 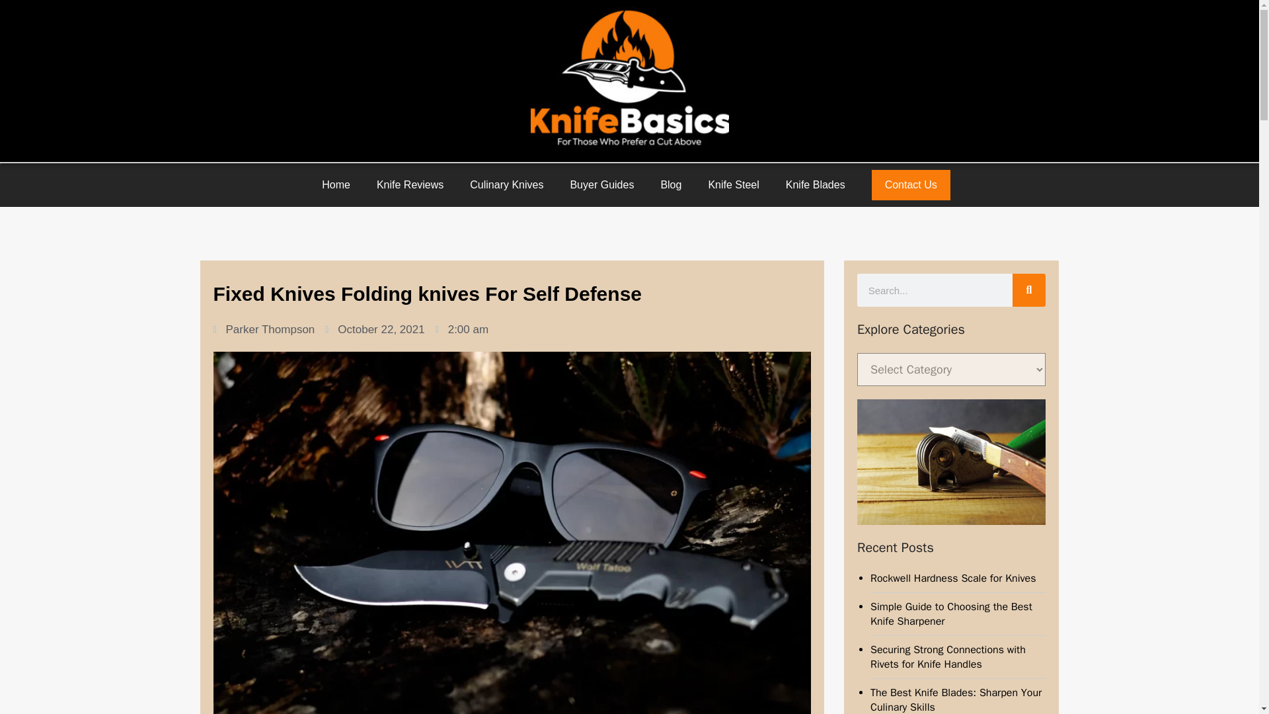 I want to click on Parker Thompson, so click(x=264, y=329).